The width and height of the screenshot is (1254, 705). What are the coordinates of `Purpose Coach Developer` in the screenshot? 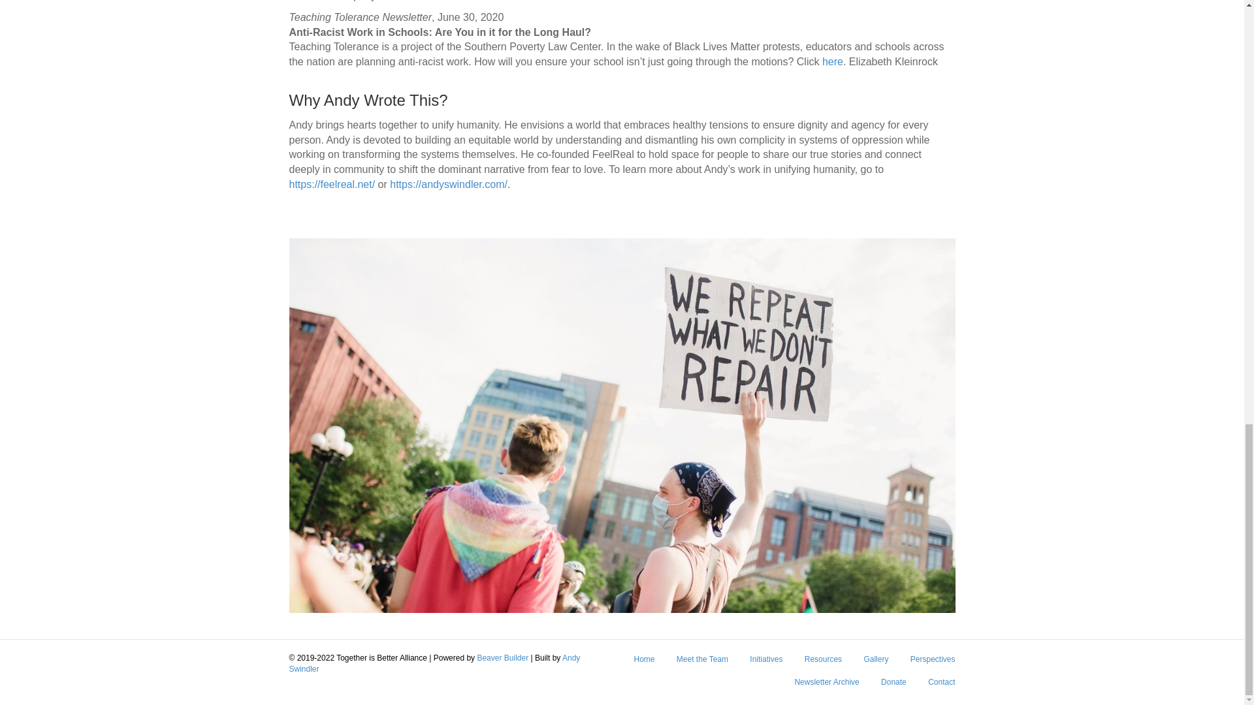 It's located at (434, 663).